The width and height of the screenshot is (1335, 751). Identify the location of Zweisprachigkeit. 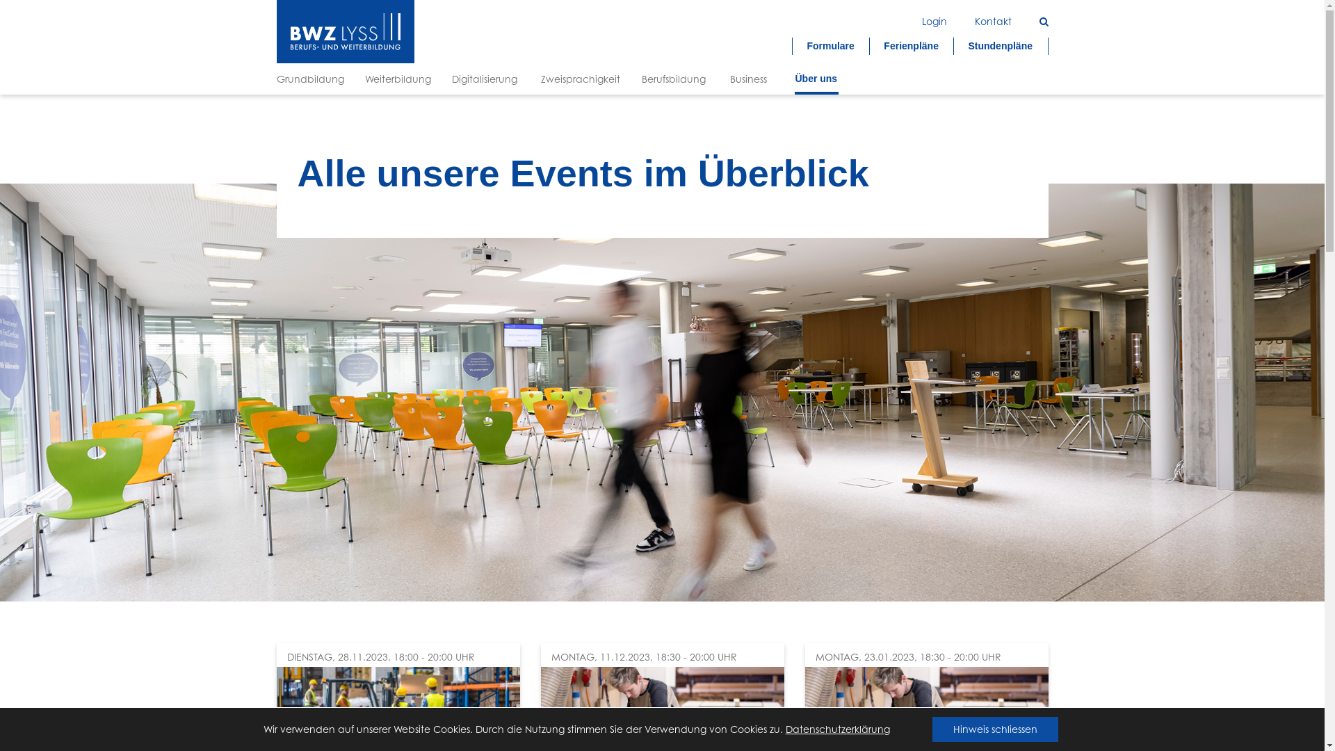
(581, 79).